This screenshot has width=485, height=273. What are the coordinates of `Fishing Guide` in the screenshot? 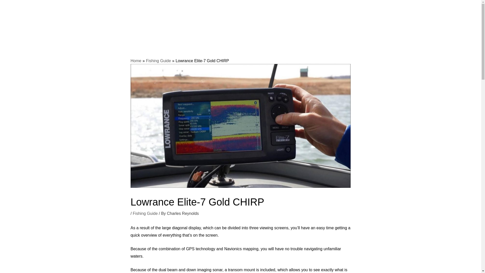 It's located at (158, 61).